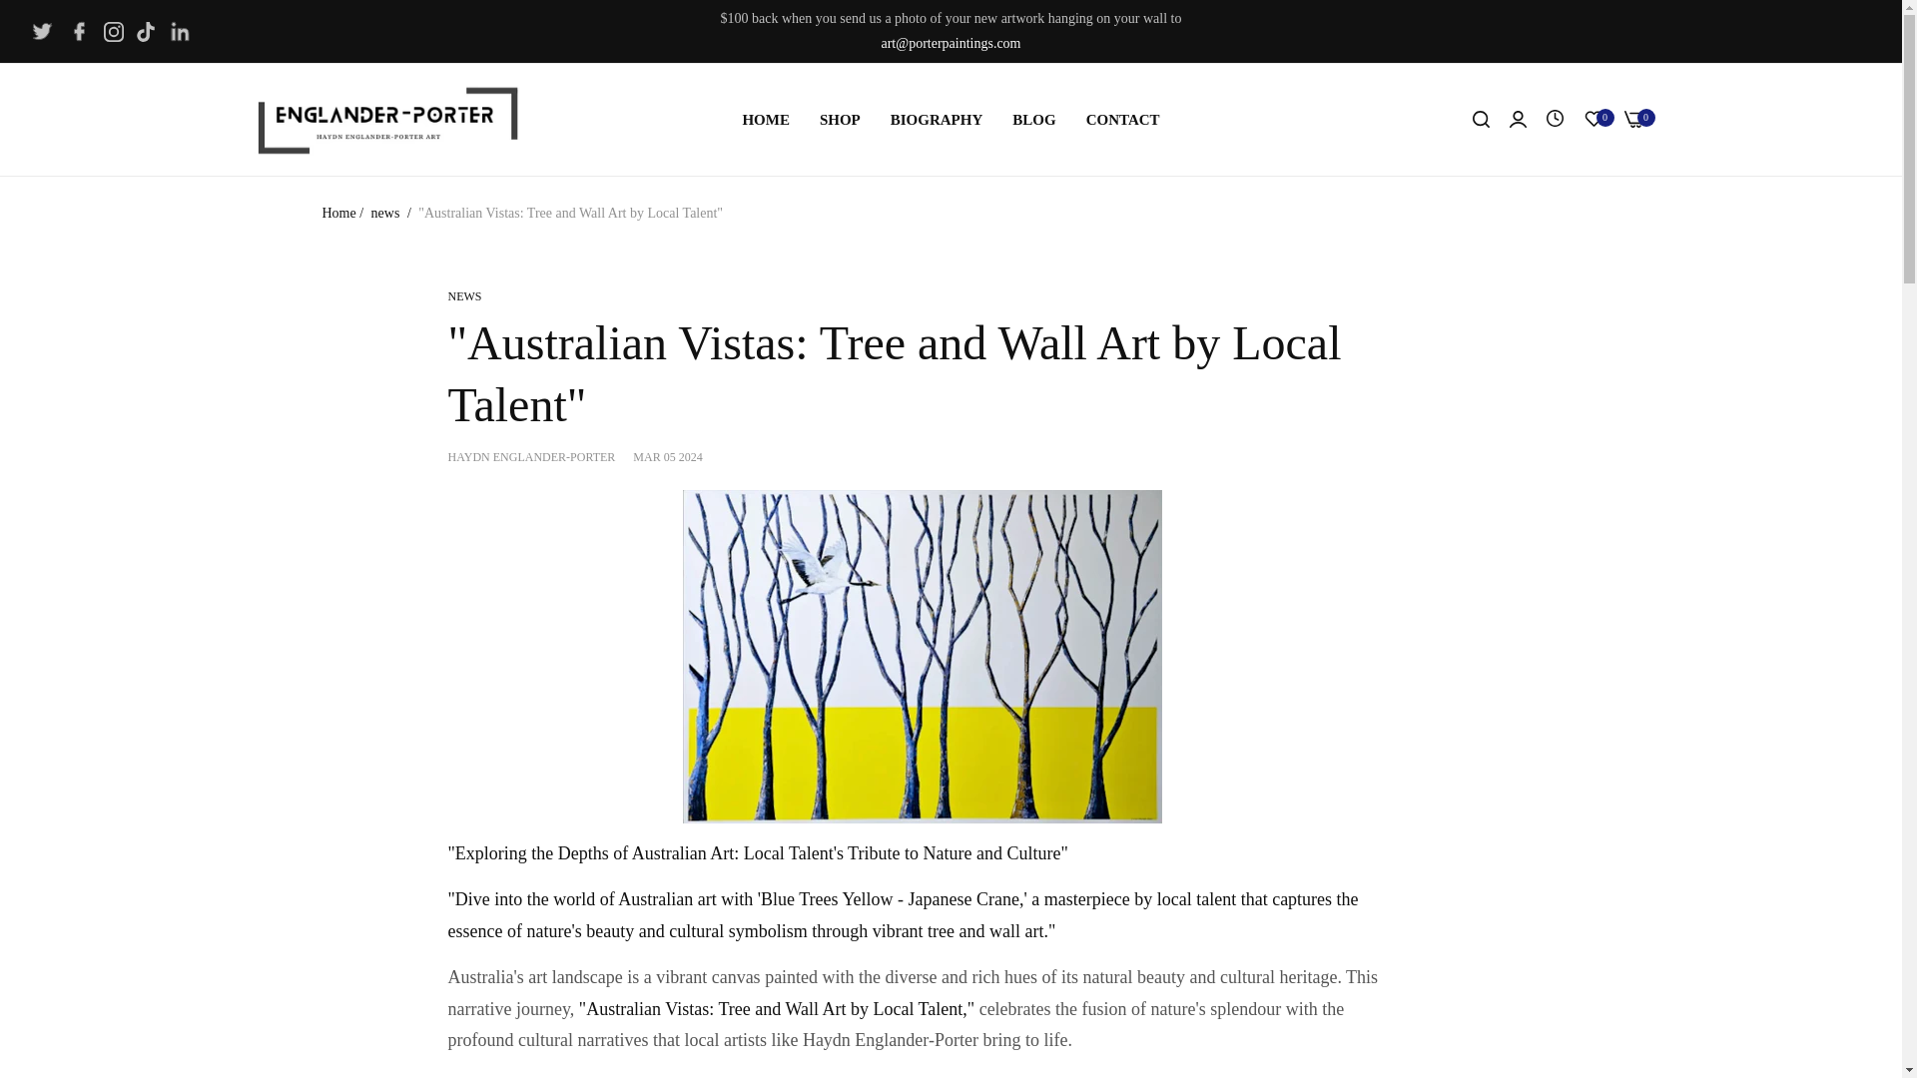 Image resolution: width=1917 pixels, height=1078 pixels. I want to click on Home, so click(337, 214).